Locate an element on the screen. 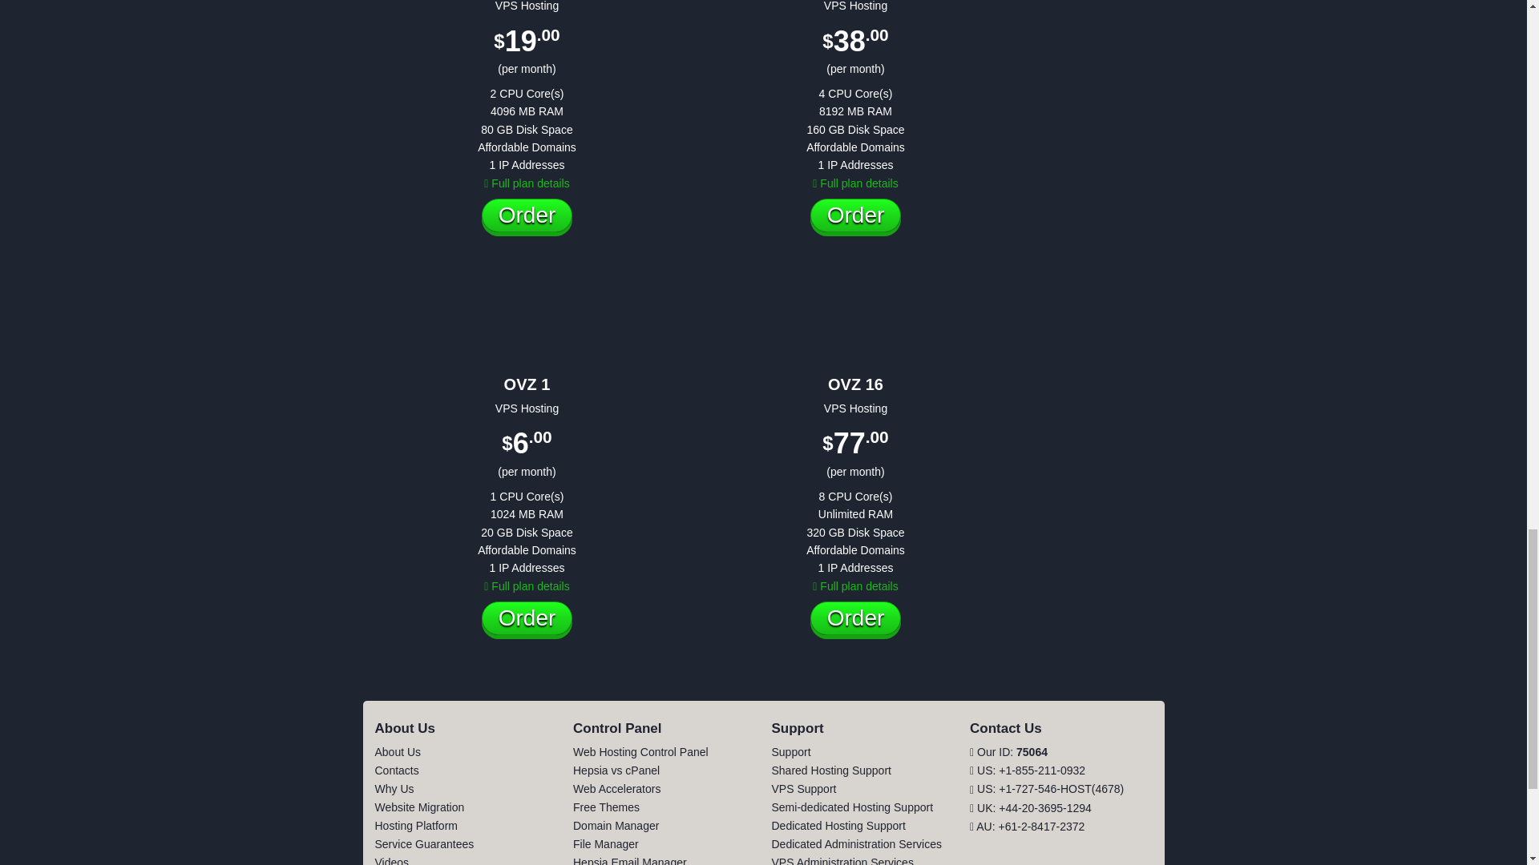 This screenshot has width=1539, height=865. OVZ 16 Shared Hosting Plan Details is located at coordinates (854, 585).